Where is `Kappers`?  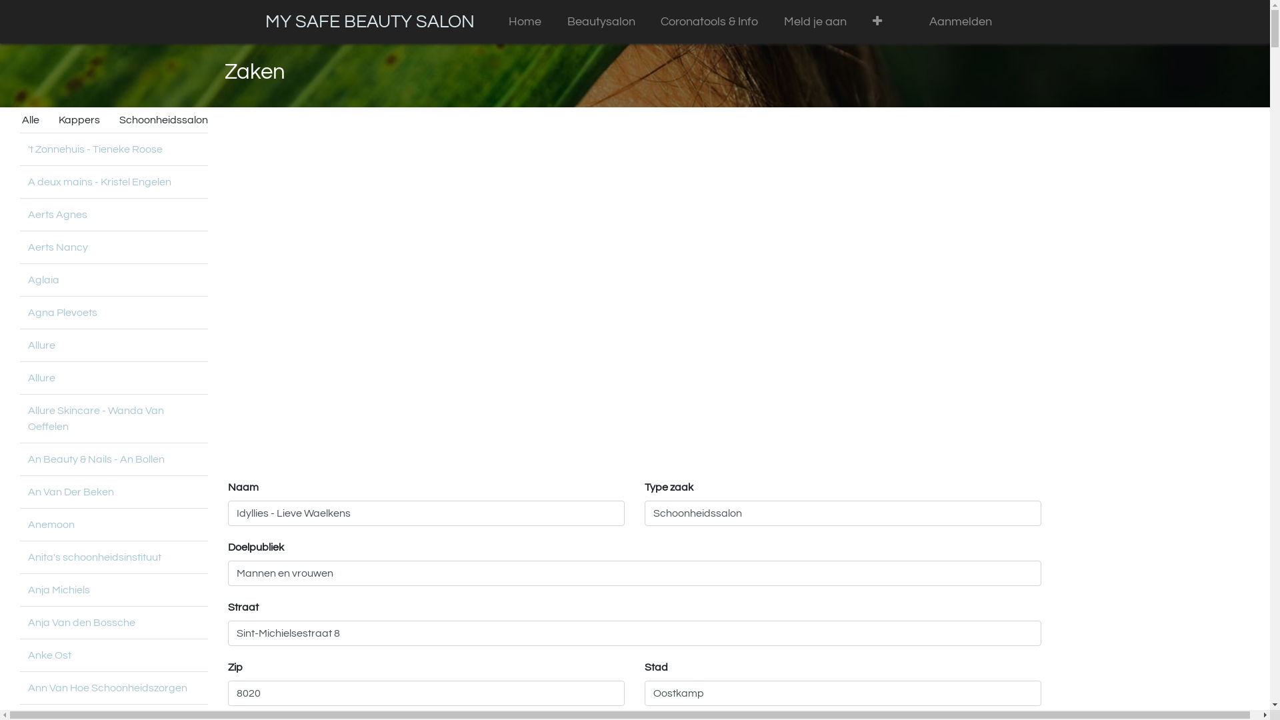 Kappers is located at coordinates (79, 120).